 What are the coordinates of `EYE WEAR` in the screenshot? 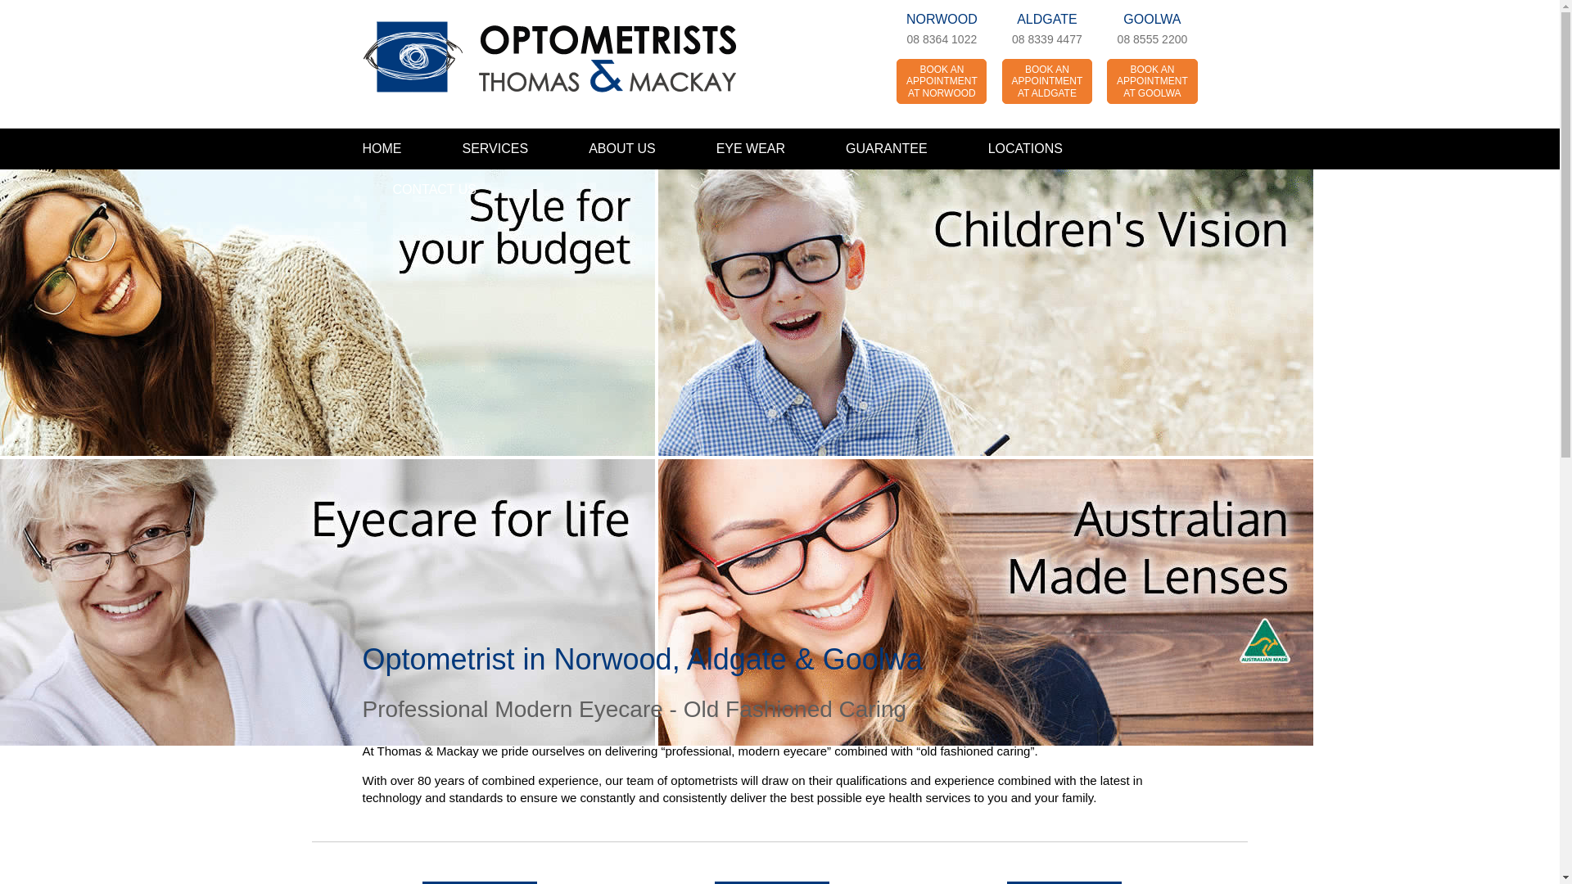 It's located at (750, 149).